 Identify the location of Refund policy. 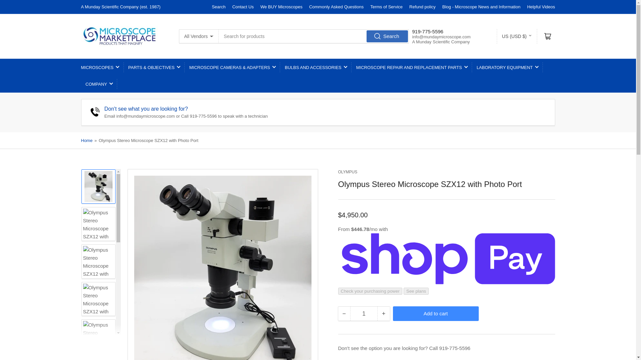
(423, 7).